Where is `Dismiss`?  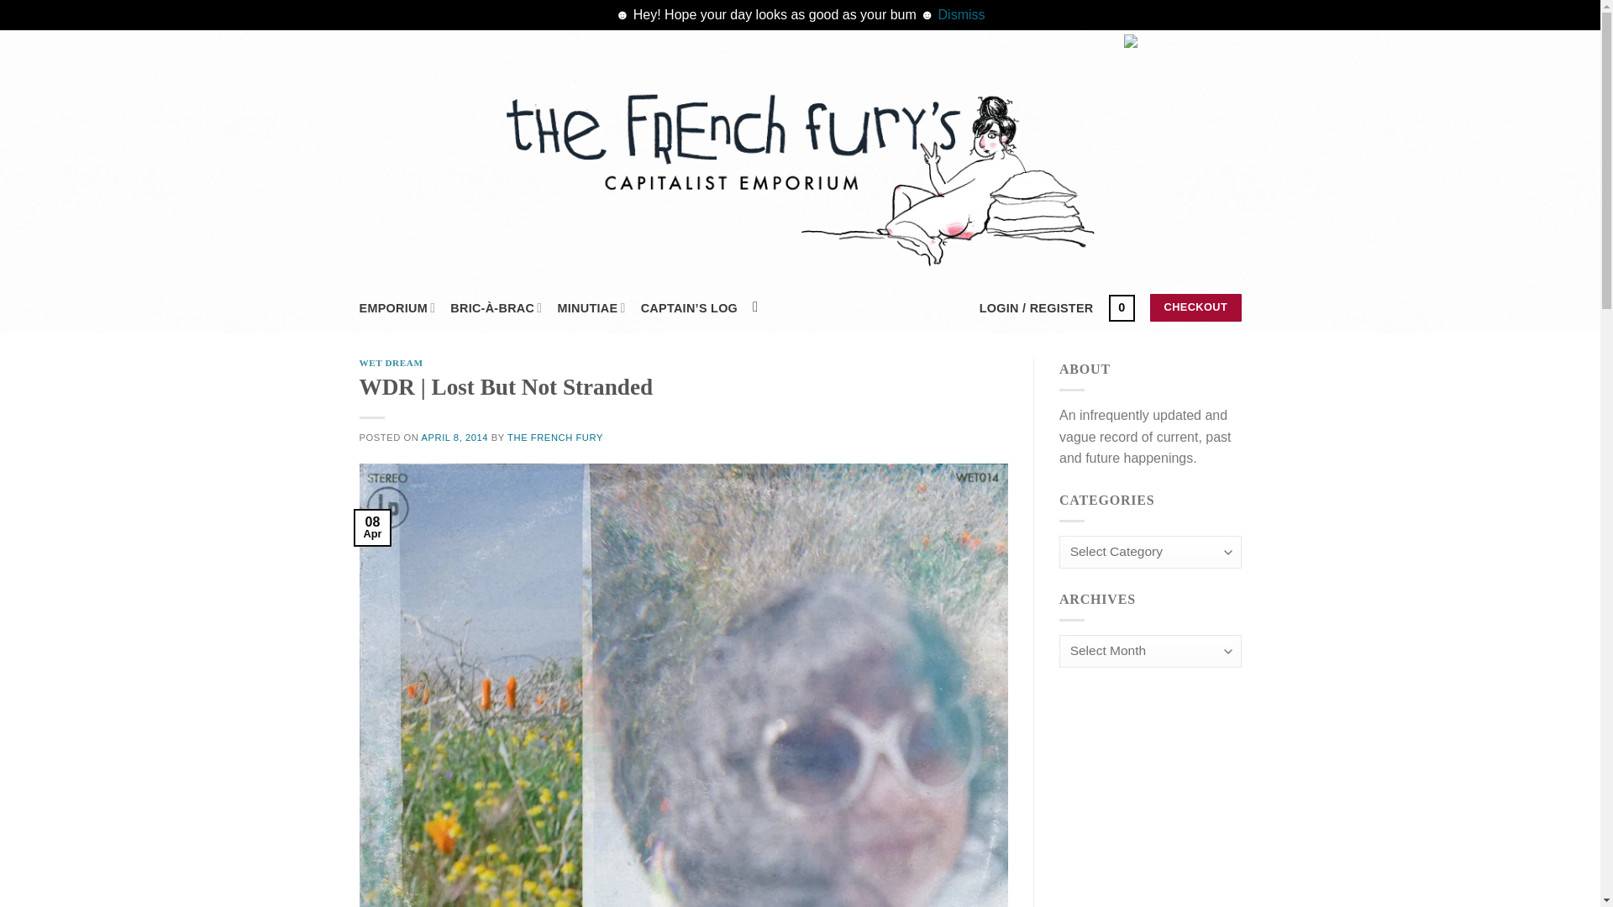 Dismiss is located at coordinates (962, 13).